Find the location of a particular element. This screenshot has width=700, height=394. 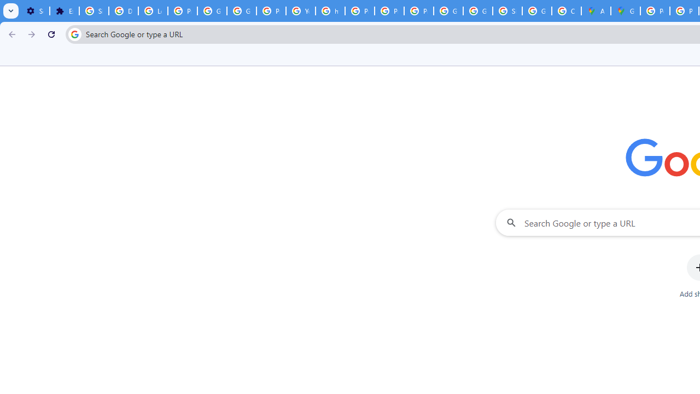

Delete photos & videos - Computer - Google Photos Help is located at coordinates (124, 11).